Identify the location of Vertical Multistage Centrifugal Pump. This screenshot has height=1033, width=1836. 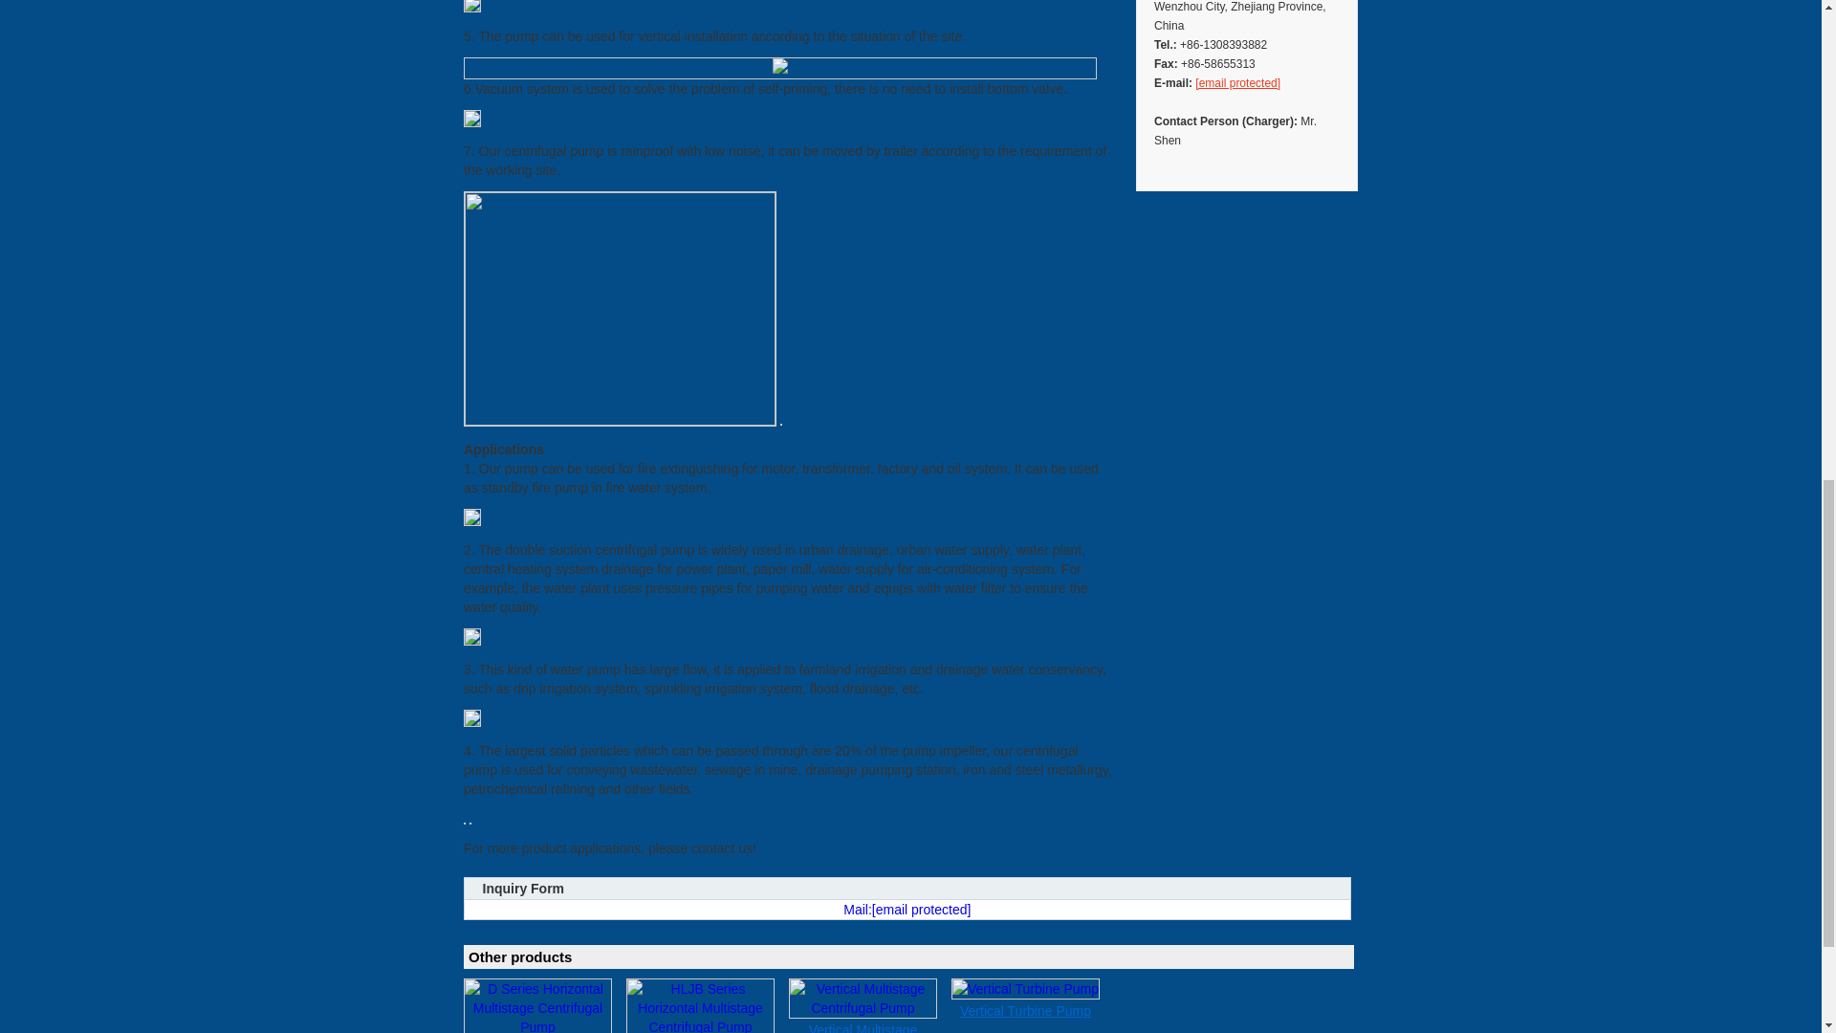
(863, 1028).